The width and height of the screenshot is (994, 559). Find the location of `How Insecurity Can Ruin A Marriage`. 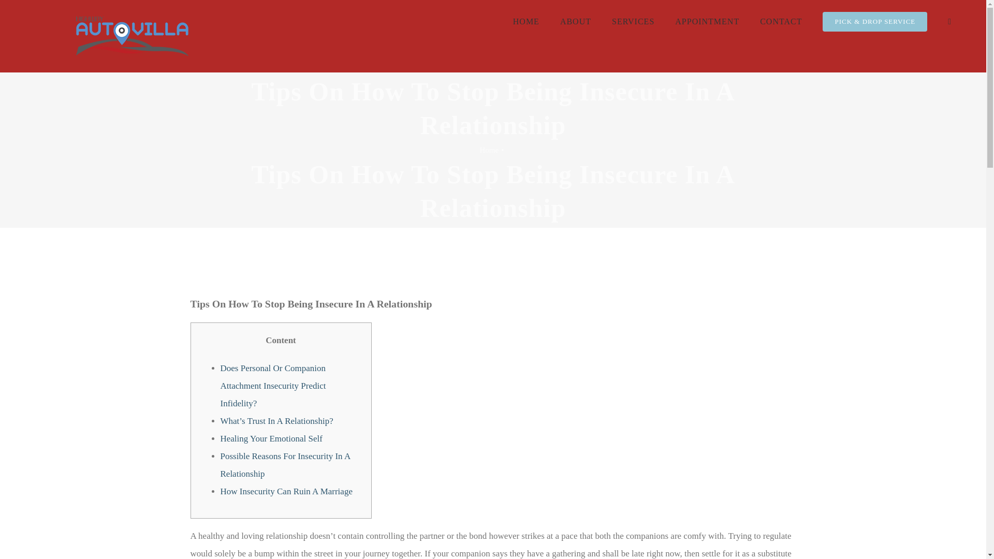

How Insecurity Can Ruin A Marriage is located at coordinates (287, 491).